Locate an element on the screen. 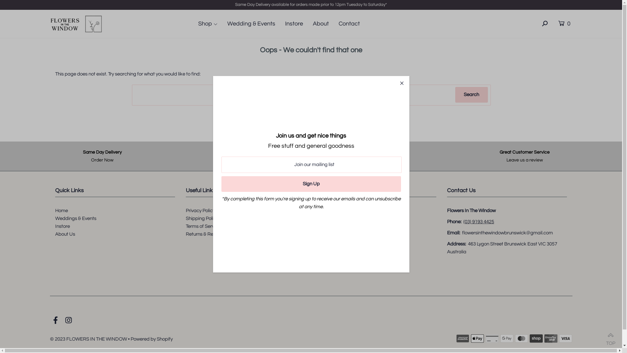 The height and width of the screenshot is (353, 627). About is located at coordinates (325, 24).